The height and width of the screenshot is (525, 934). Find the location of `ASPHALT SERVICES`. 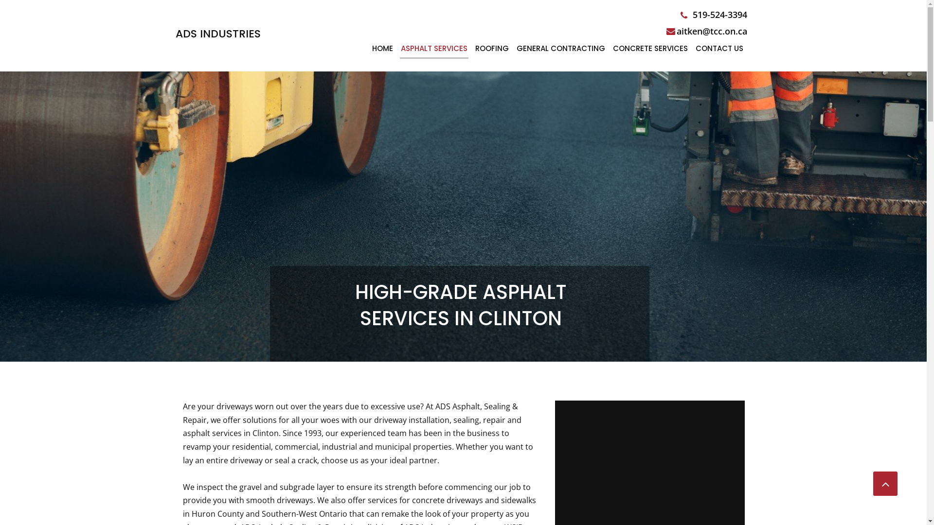

ASPHALT SERVICES is located at coordinates (434, 50).